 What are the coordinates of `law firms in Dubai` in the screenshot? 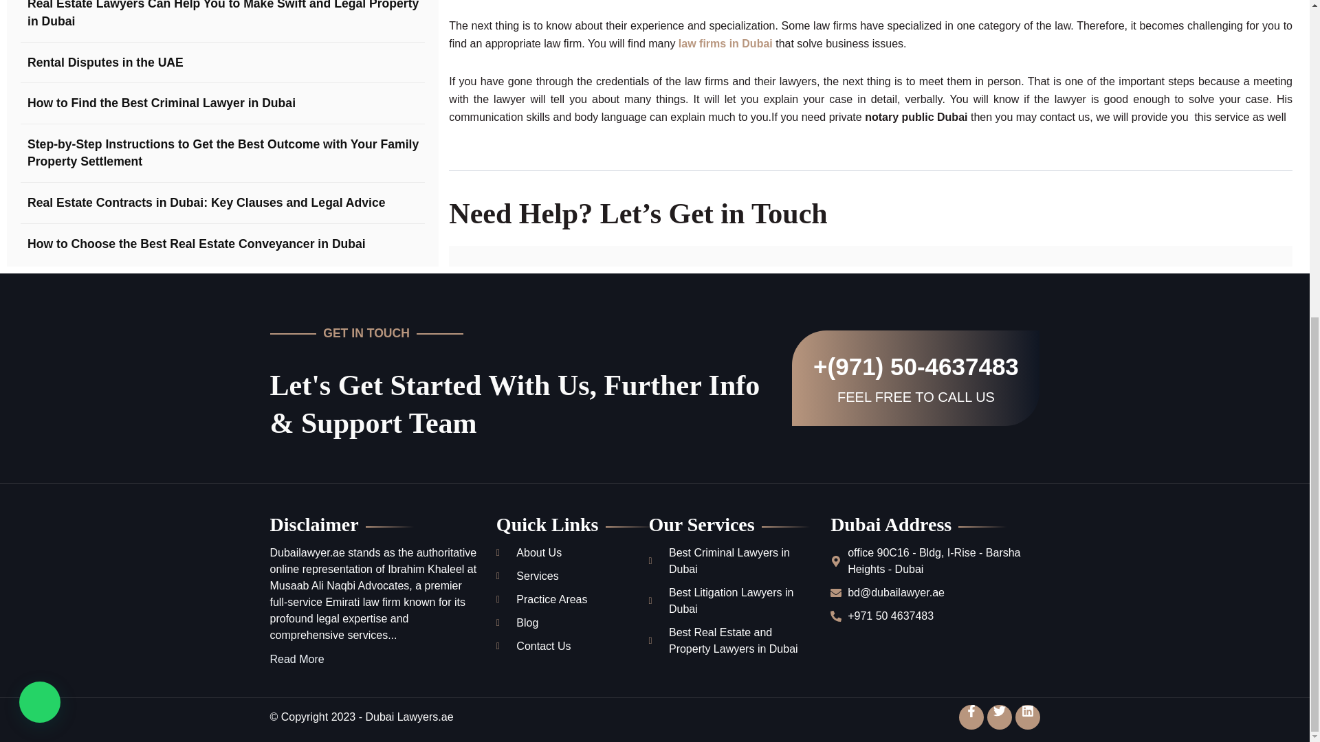 It's located at (725, 44).